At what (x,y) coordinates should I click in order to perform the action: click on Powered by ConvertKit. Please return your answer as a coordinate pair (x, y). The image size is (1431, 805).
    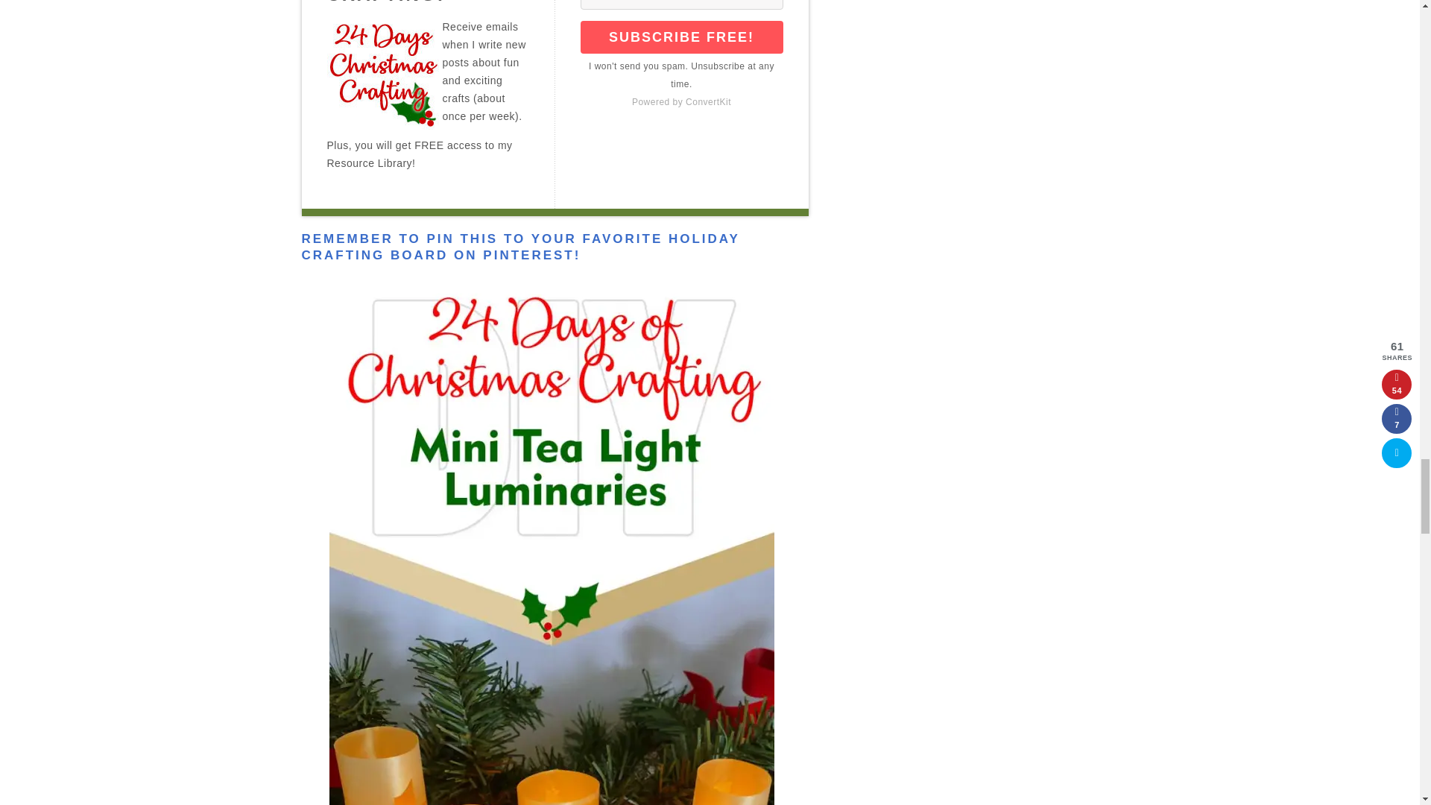
    Looking at the image, I should click on (681, 102).